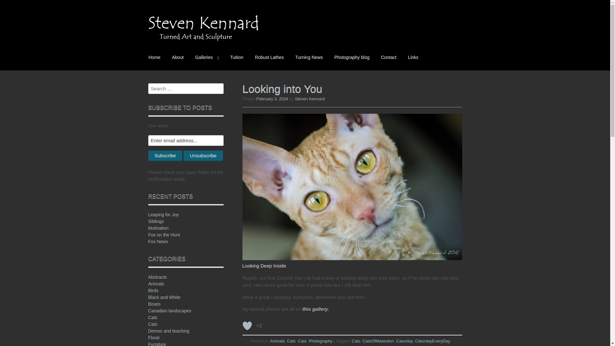 Image resolution: width=615 pixels, height=346 pixels. What do you see at coordinates (154, 58) in the screenshot?
I see `Home` at bounding box center [154, 58].